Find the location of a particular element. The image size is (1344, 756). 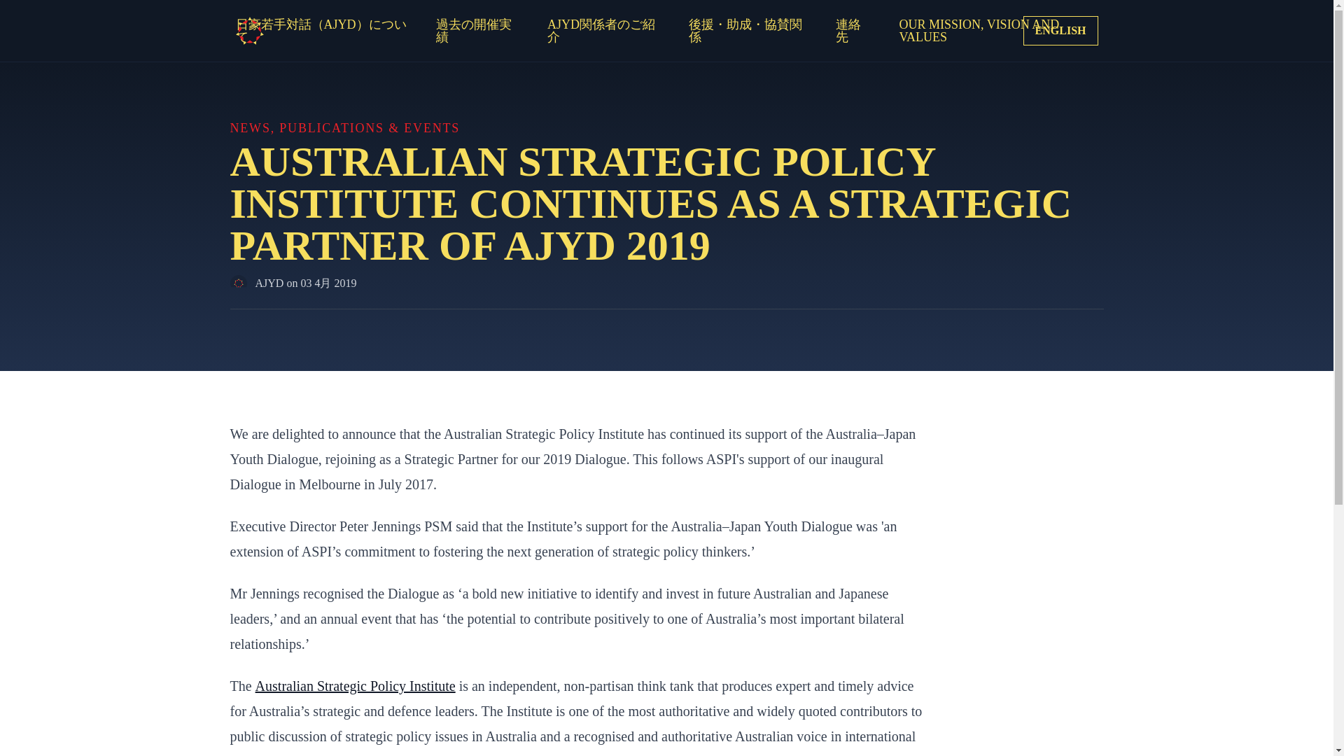

Australian Strategic Policy Institute is located at coordinates (355, 686).